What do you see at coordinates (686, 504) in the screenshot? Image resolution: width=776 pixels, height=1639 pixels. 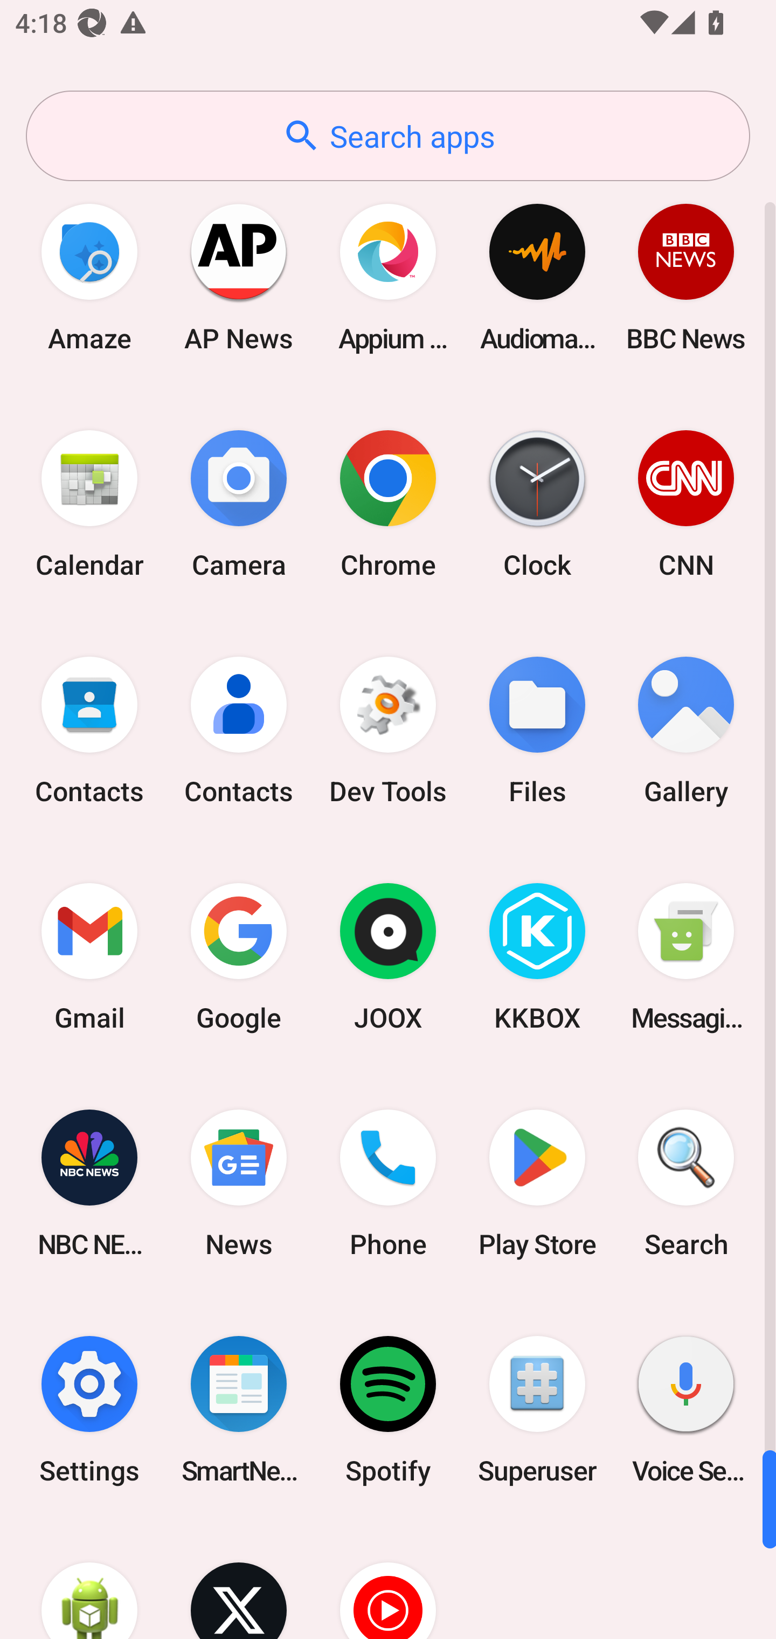 I see `CNN` at bounding box center [686, 504].